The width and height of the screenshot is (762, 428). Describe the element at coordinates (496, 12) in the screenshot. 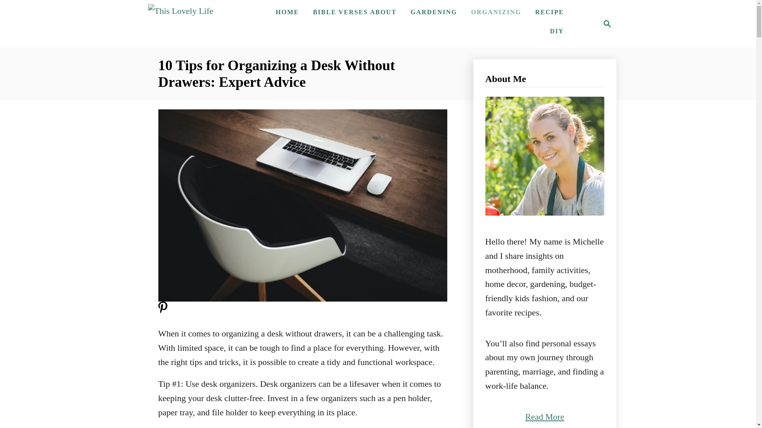

I see `Magnifying Glass` at that location.